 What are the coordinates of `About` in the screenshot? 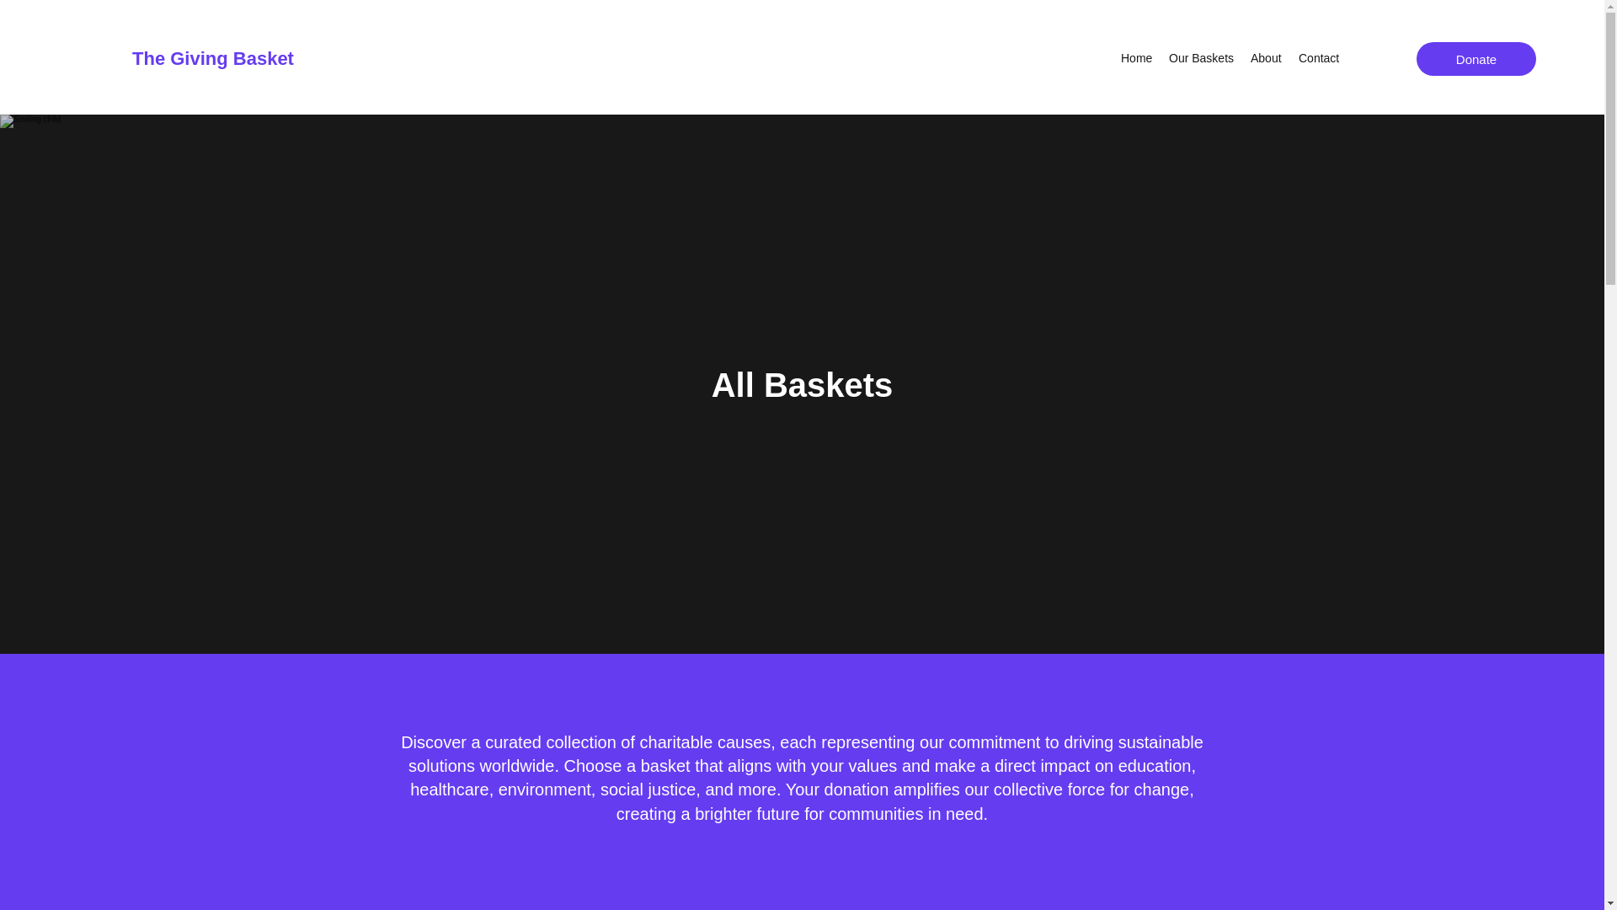 It's located at (1266, 58).